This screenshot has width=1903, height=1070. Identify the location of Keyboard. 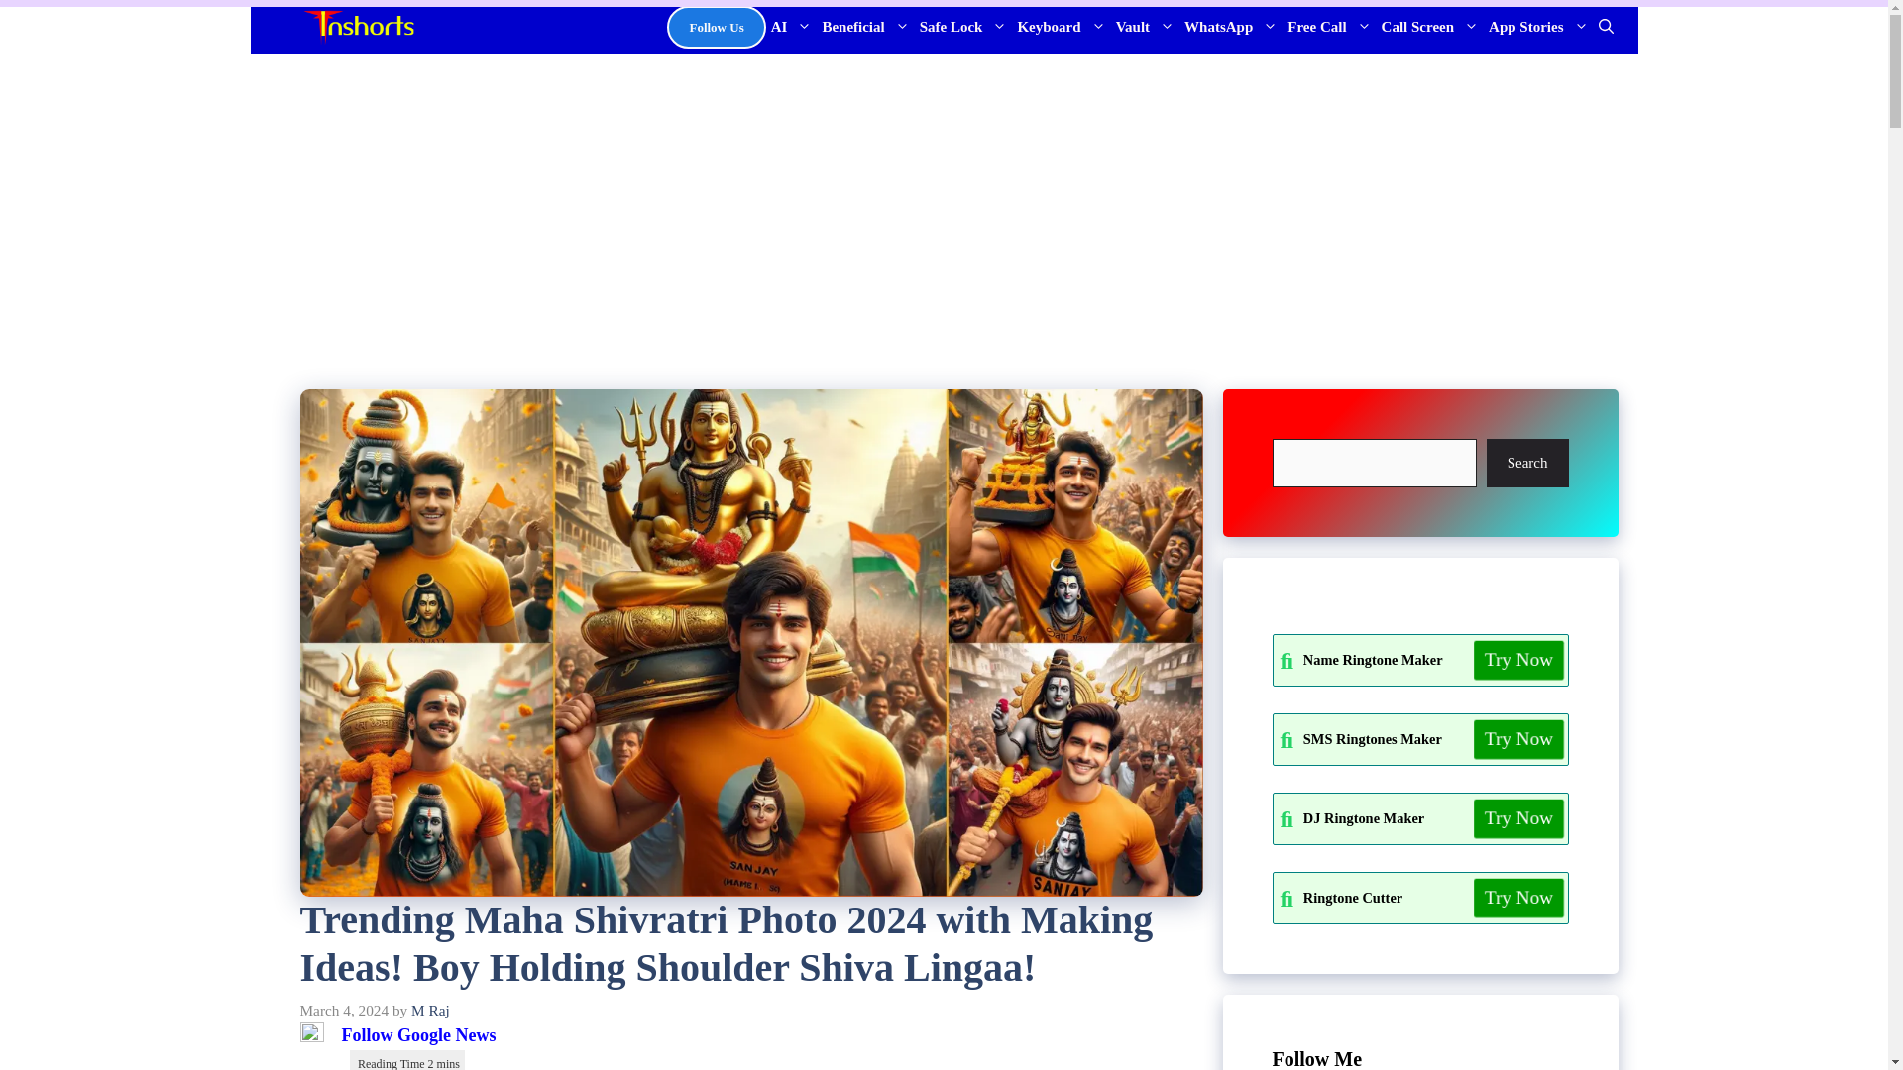
(1061, 28).